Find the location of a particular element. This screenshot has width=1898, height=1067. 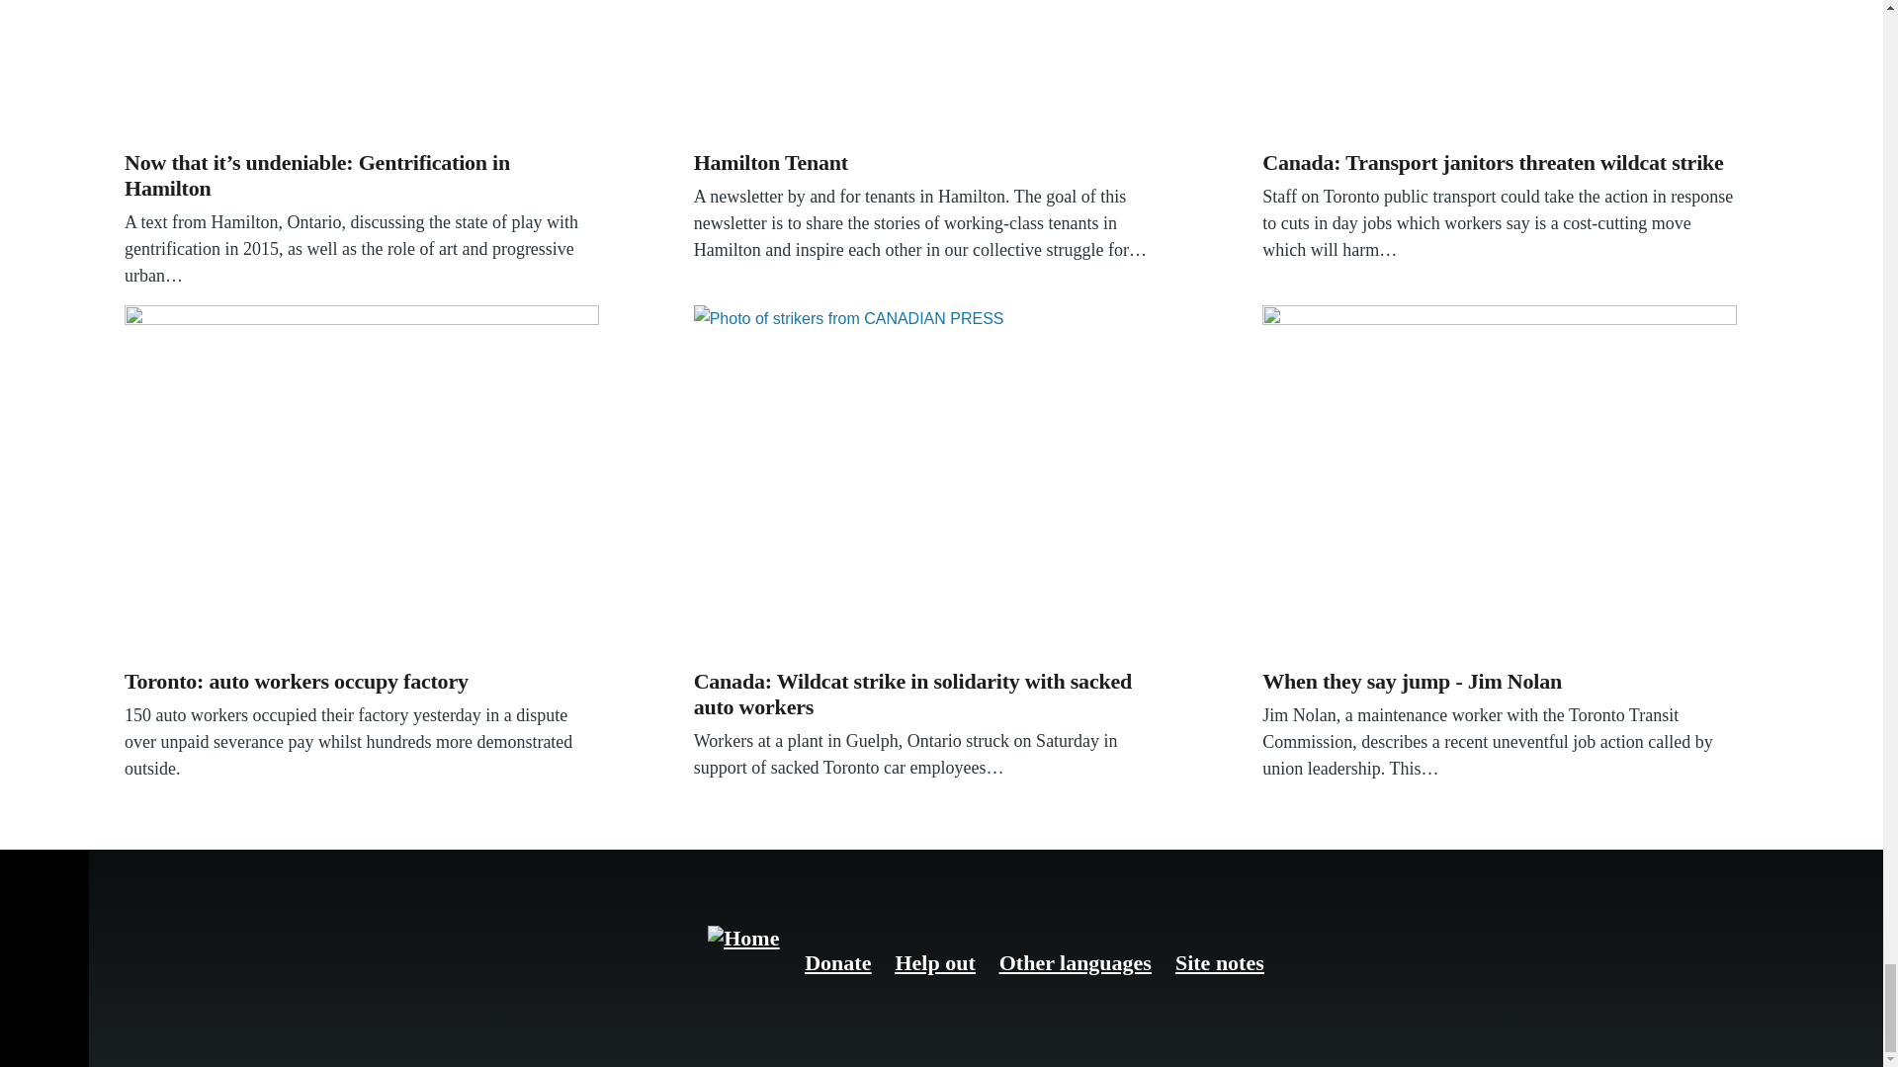

Other languages is located at coordinates (1076, 962).